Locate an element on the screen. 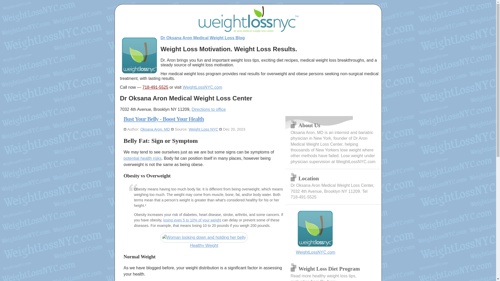 The image size is (500, 281). Dr Oksana Aron Medical Weight Loss Center, Brooklyn NYC is located at coordinates (203, 87).